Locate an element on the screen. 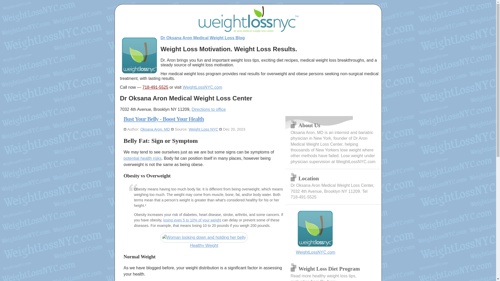 The image size is (500, 281). Dr Oksana Aron Medical Weight Loss Center, Brooklyn NYC is located at coordinates (203, 87).